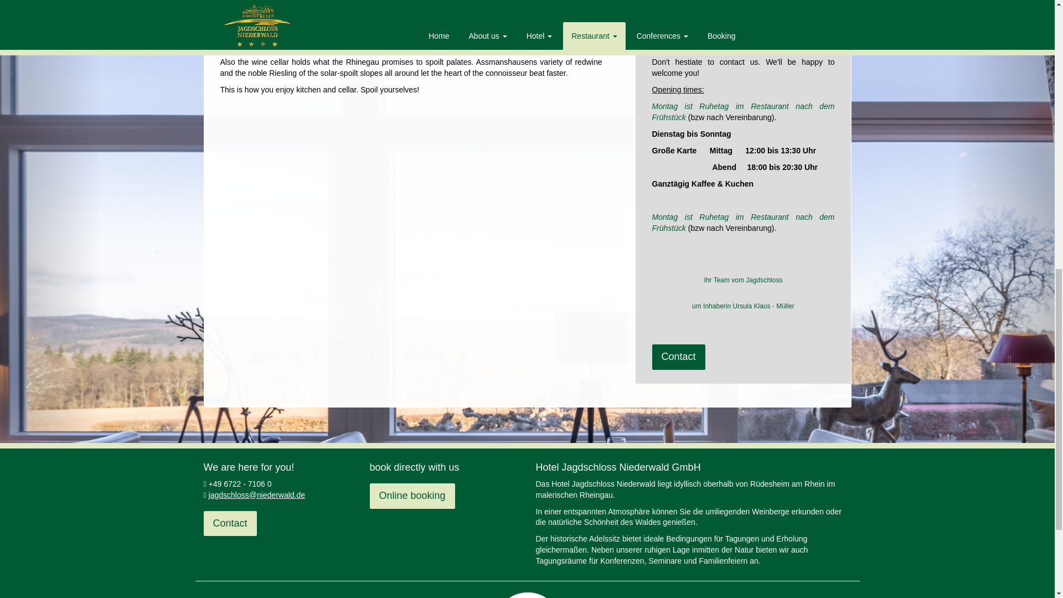  What do you see at coordinates (230, 523) in the screenshot?
I see `Contact` at bounding box center [230, 523].